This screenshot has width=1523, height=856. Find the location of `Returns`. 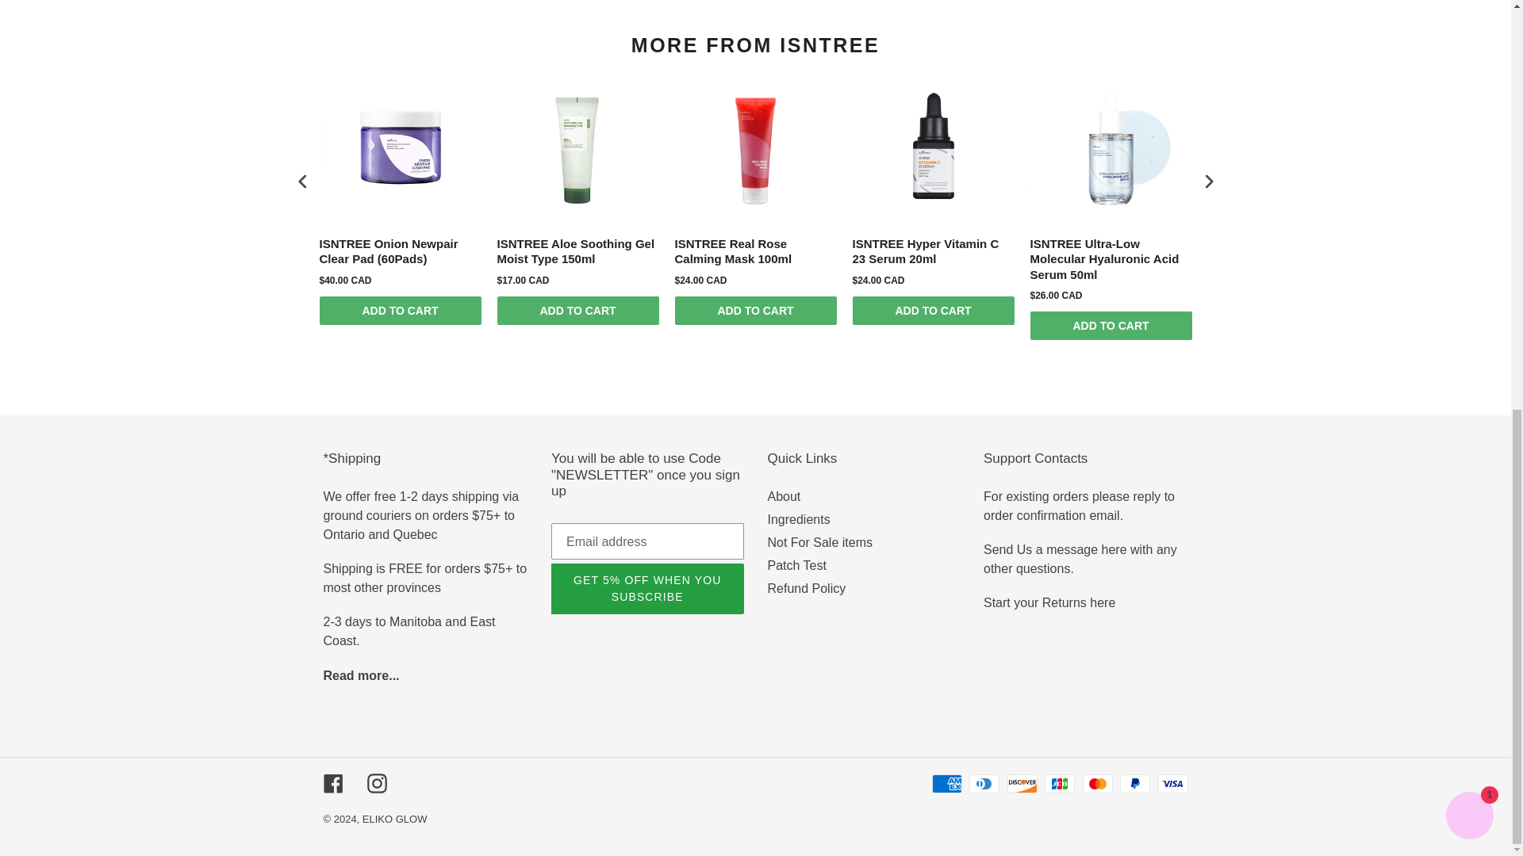

Returns is located at coordinates (1049, 602).